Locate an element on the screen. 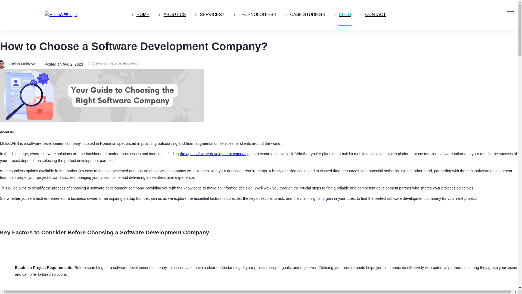  About us is located at coordinates (175, 15).